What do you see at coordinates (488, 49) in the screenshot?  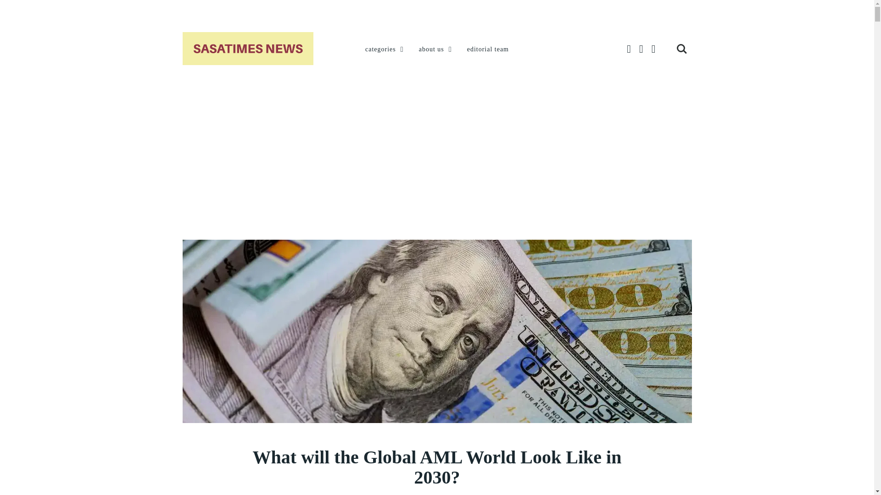 I see `editorial team` at bounding box center [488, 49].